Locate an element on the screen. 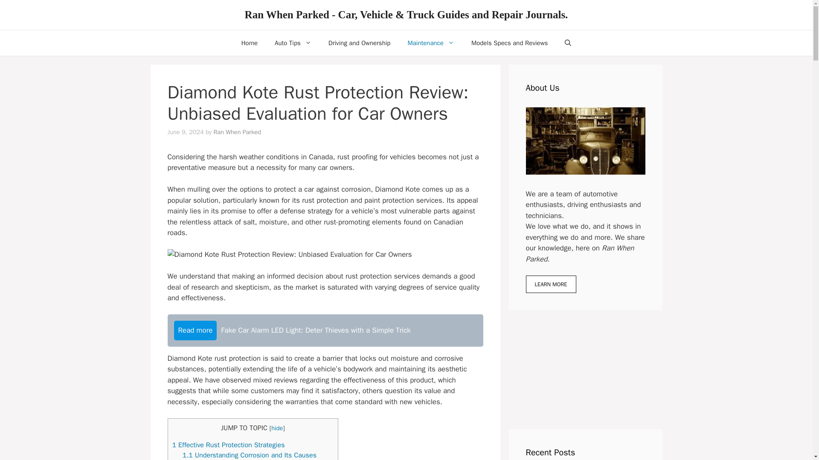 The height and width of the screenshot is (460, 819). hide is located at coordinates (276, 428).